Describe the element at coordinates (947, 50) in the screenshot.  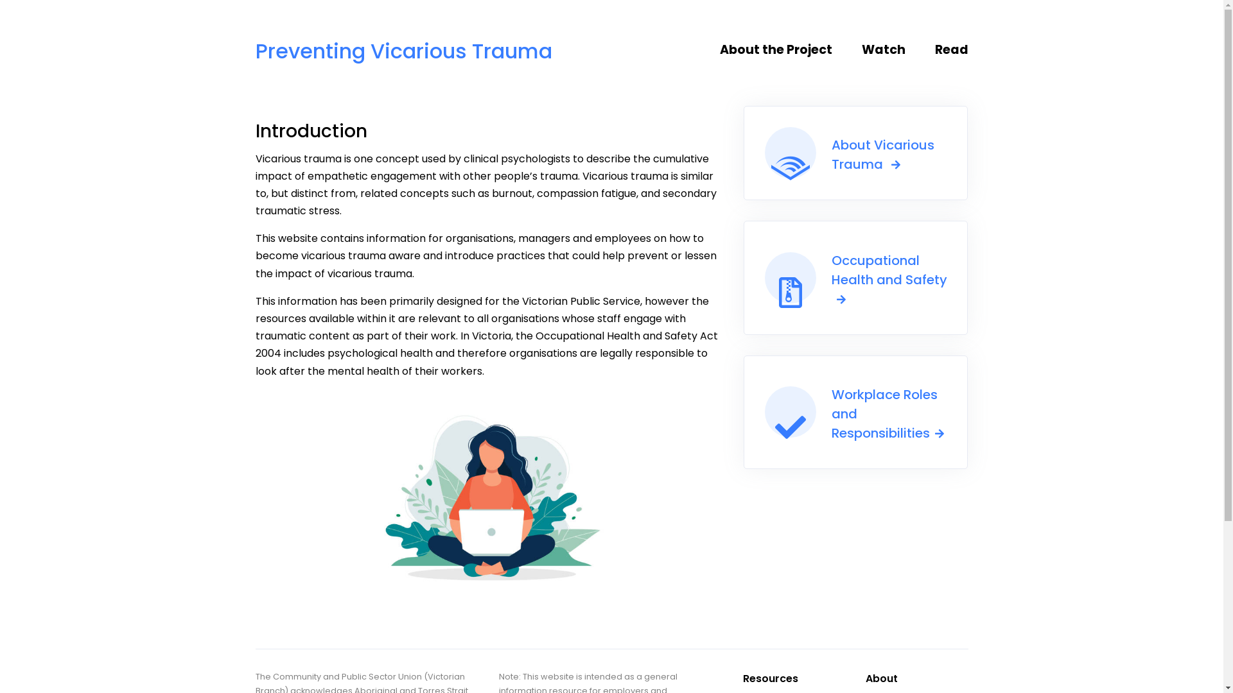
I see `Read` at that location.